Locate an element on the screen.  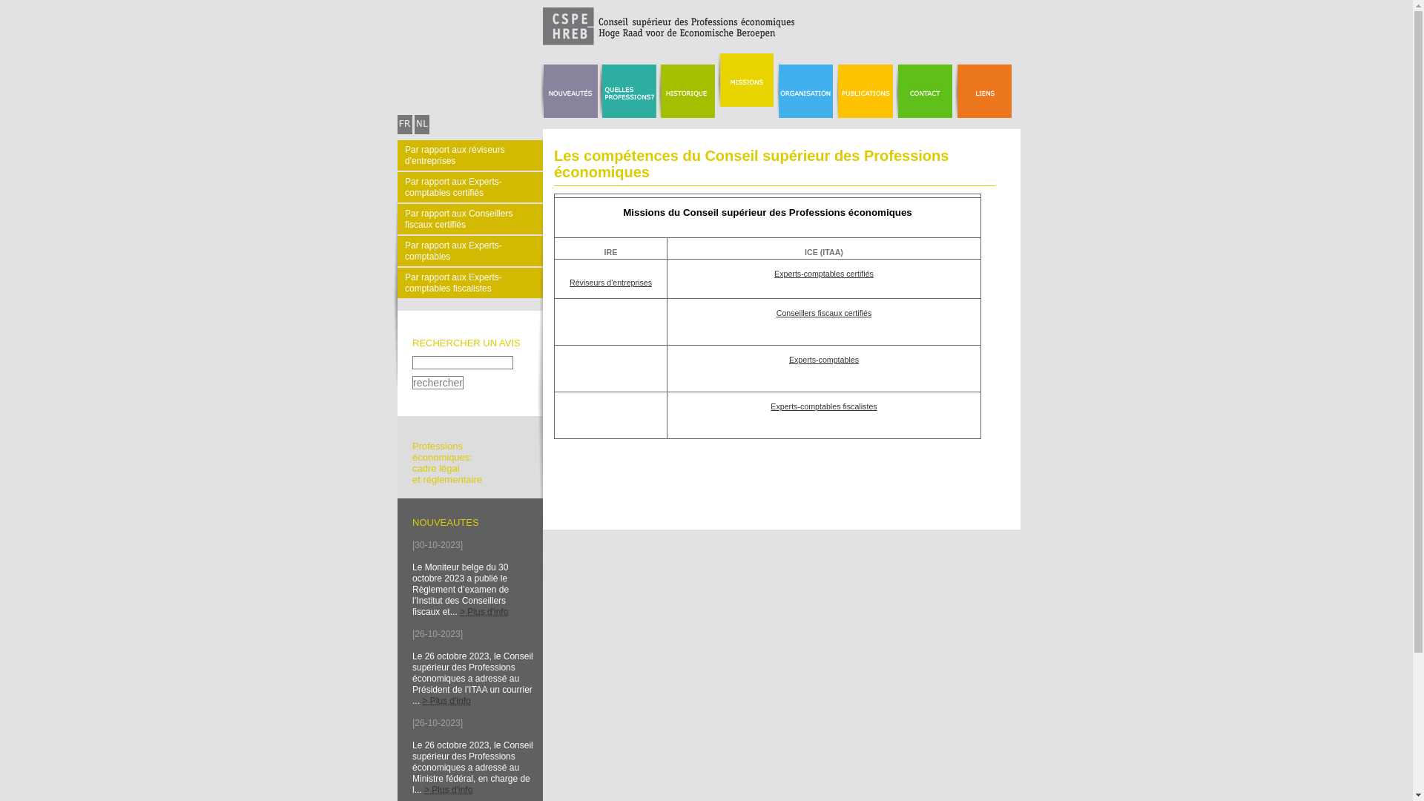
Par rapport aux Experts-comptables fiscalistes is located at coordinates (470, 283).